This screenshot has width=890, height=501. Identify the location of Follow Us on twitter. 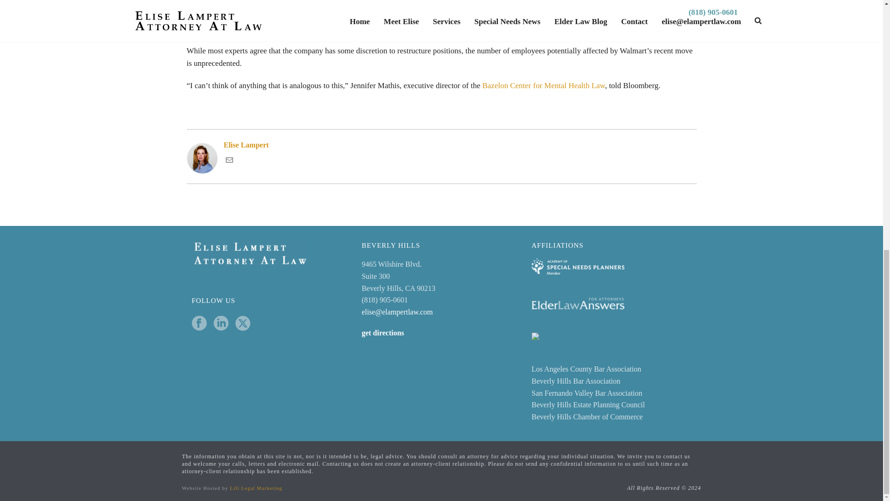
(243, 324).